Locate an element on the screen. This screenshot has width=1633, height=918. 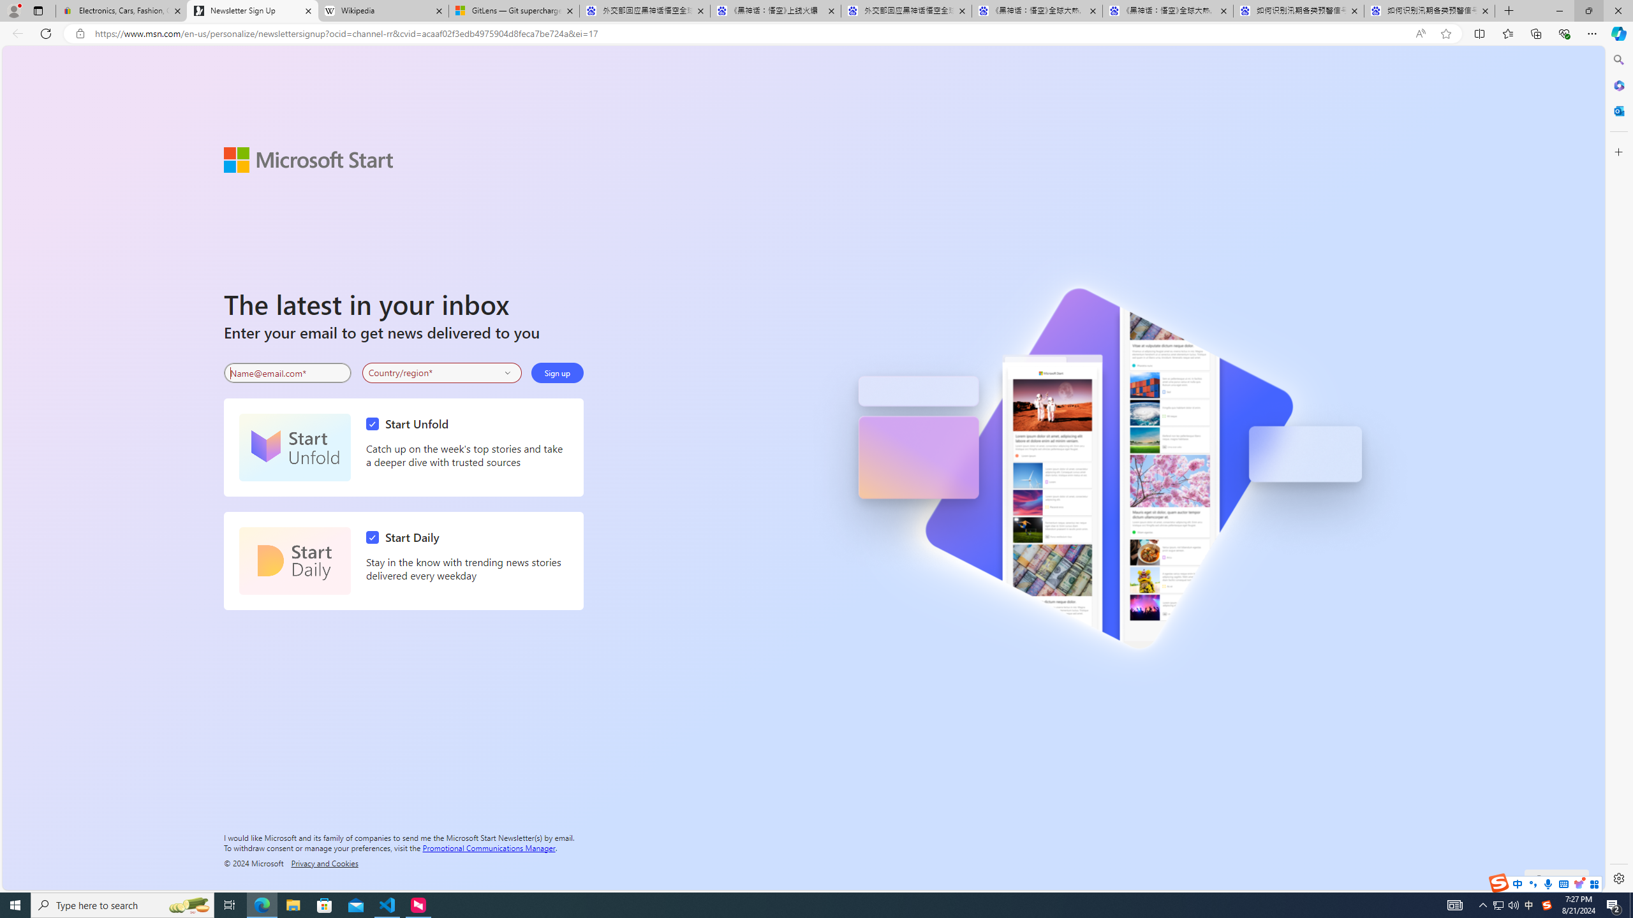
Microsoft 365 is located at coordinates (1618, 85).